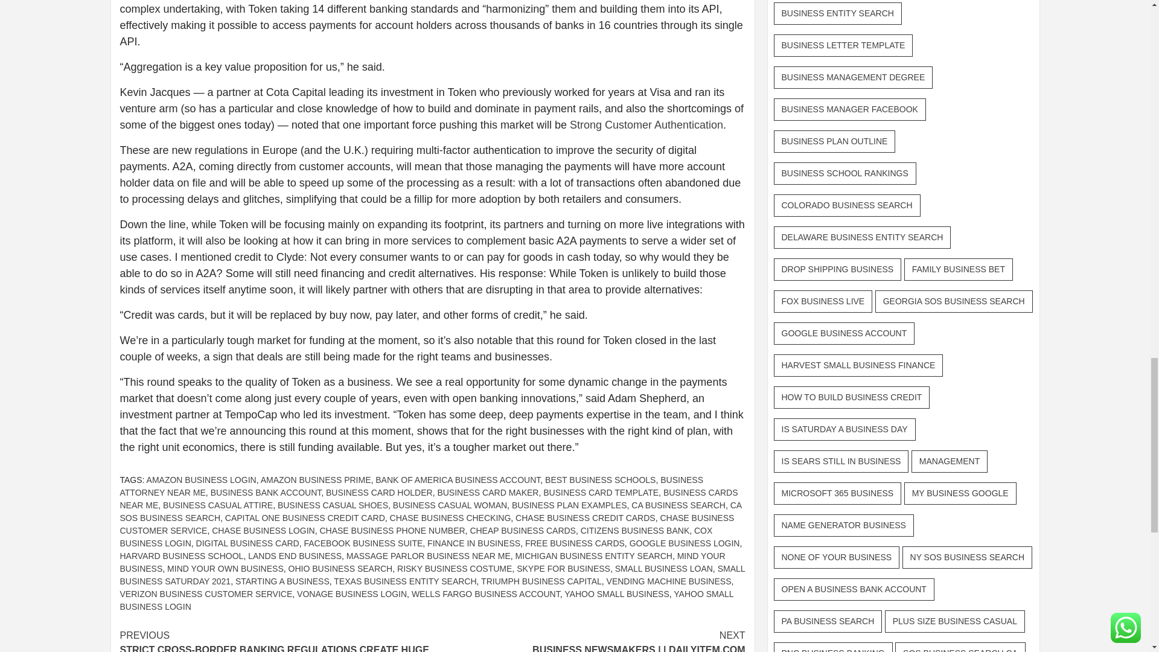  I want to click on Strong Customer Authentication, so click(647, 124).